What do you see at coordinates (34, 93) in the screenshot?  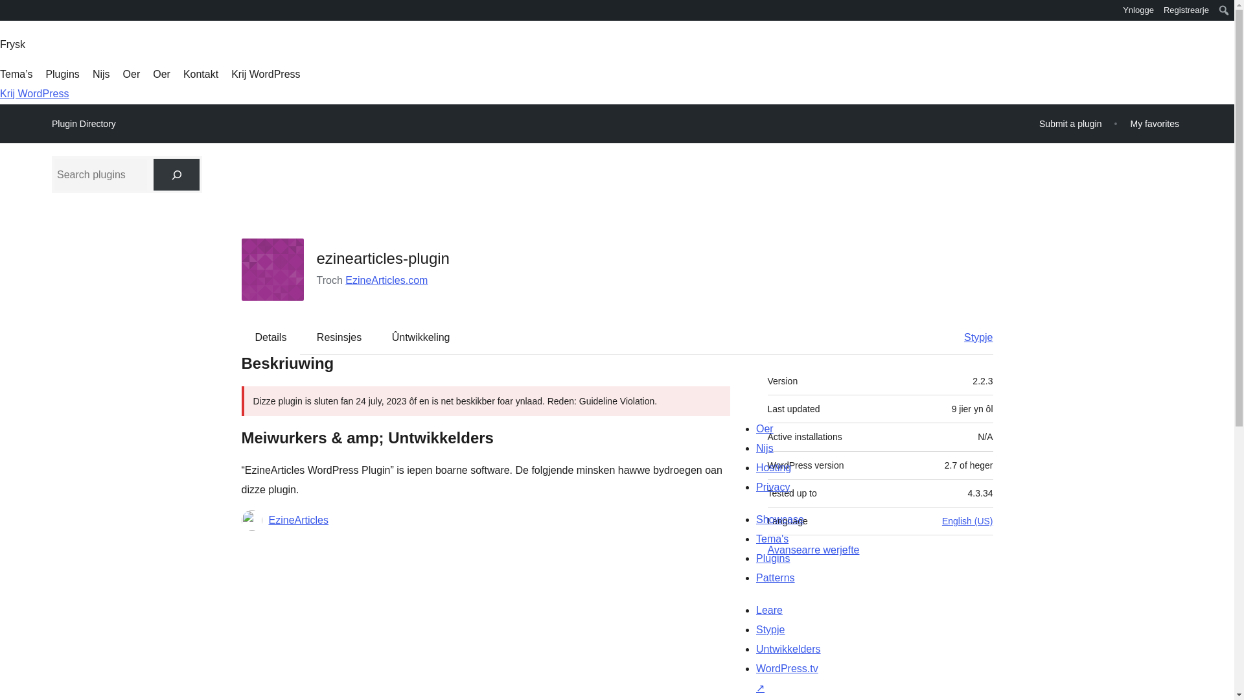 I see `Krij WordPress` at bounding box center [34, 93].